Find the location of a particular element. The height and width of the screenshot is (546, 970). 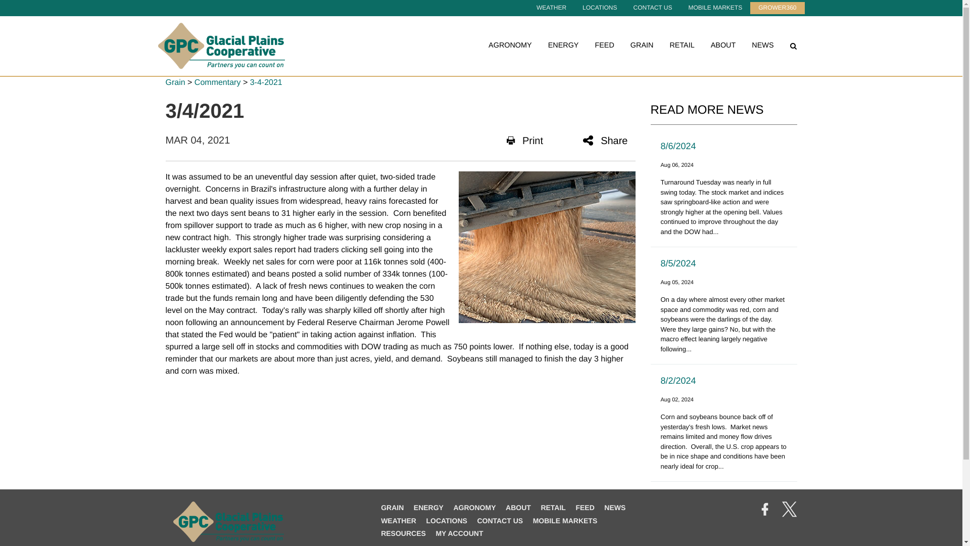

ABOUT is located at coordinates (723, 45).